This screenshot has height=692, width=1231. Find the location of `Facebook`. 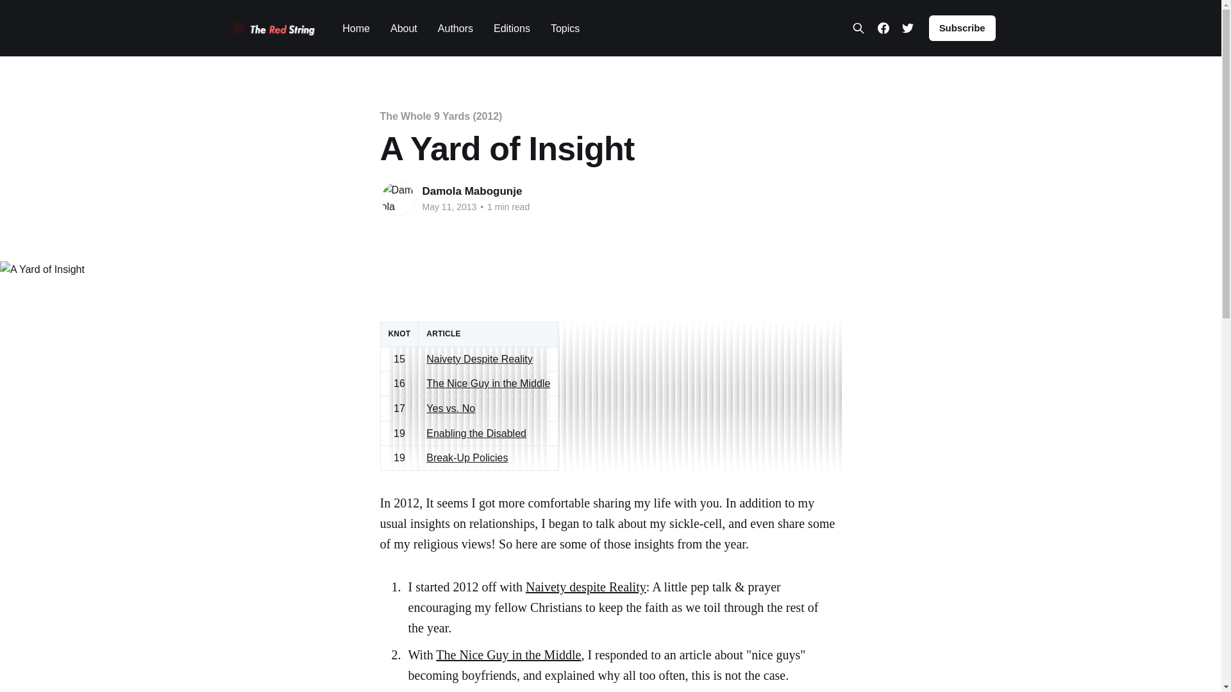

Facebook is located at coordinates (883, 28).